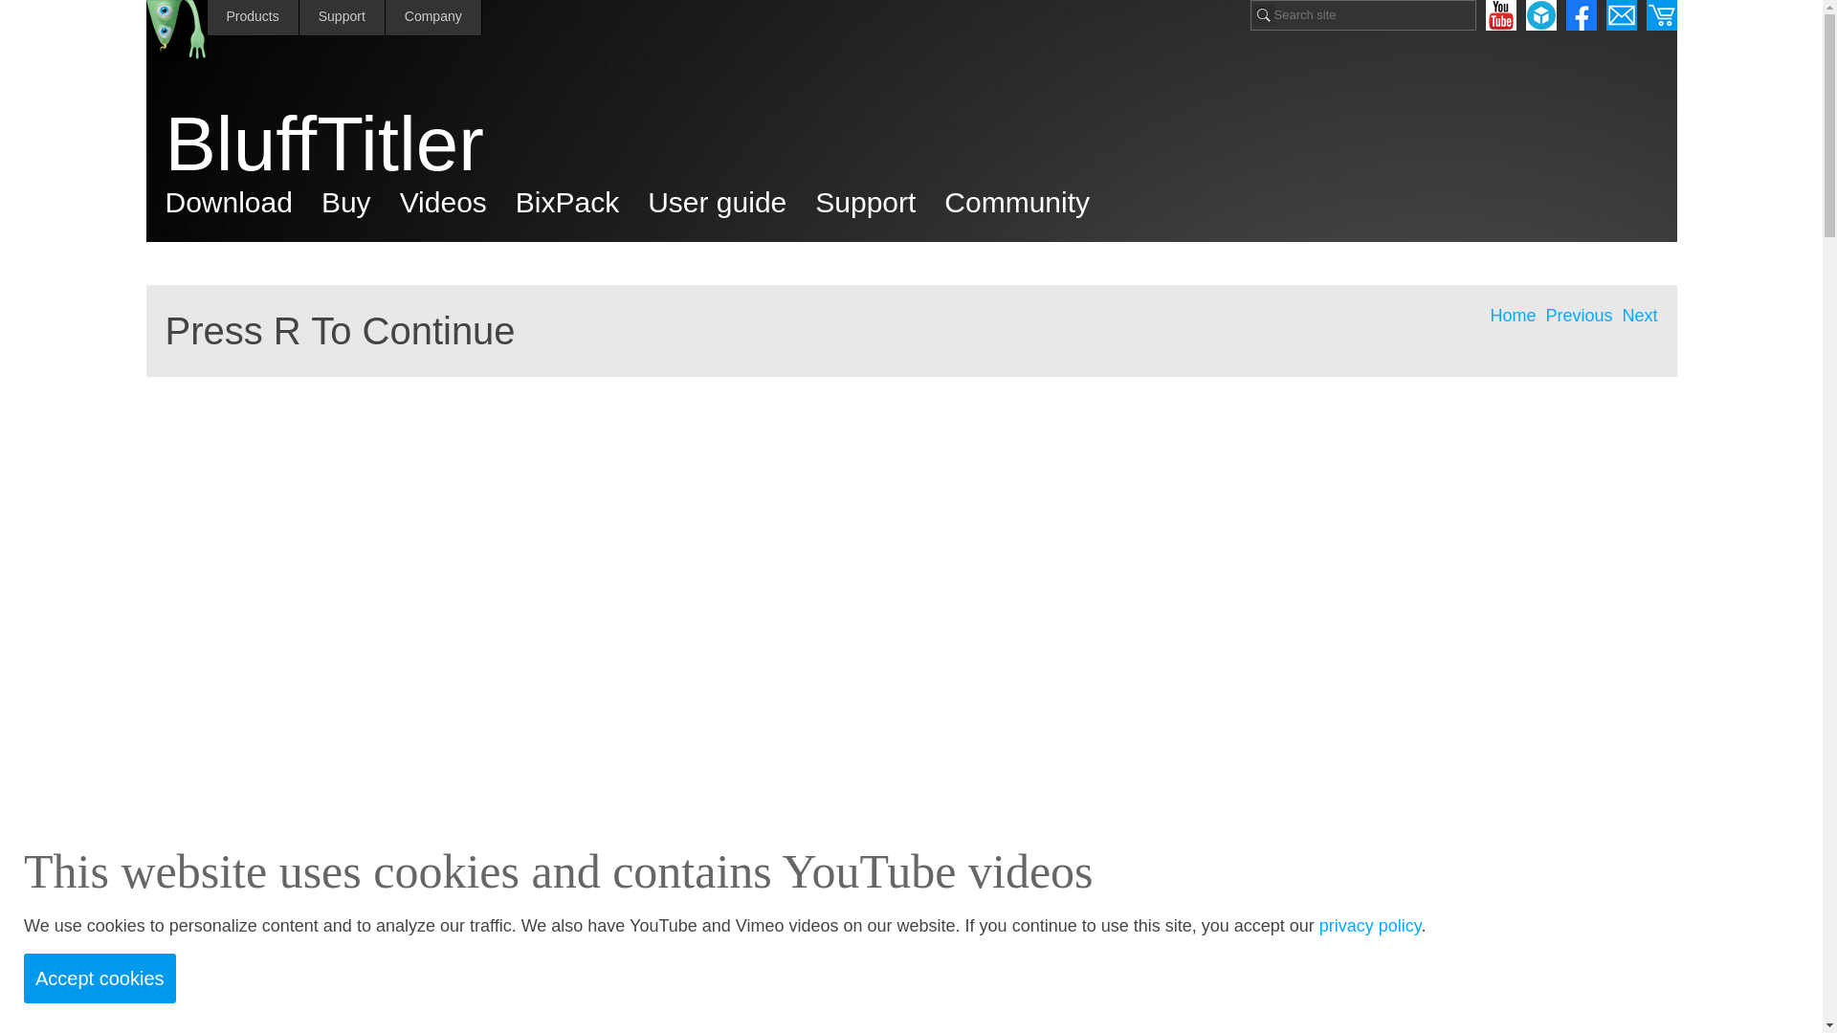  What do you see at coordinates (1639, 316) in the screenshot?
I see `Next` at bounding box center [1639, 316].